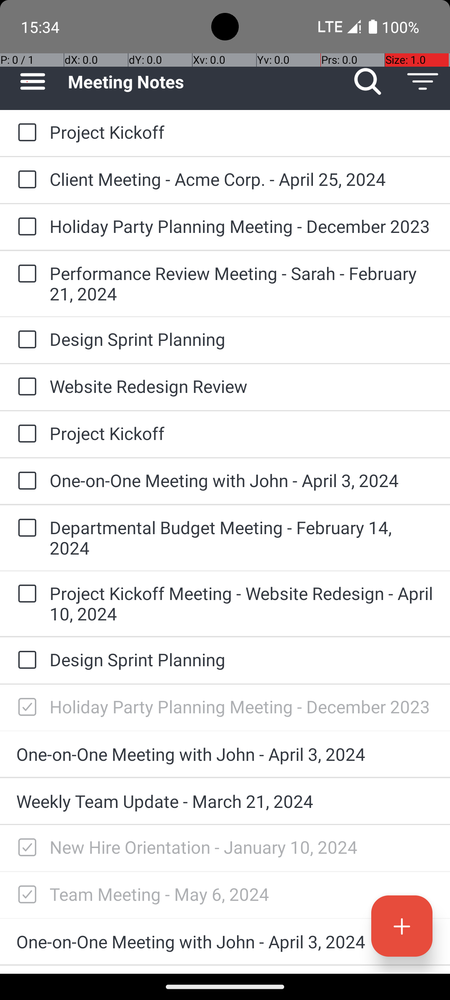 The height and width of the screenshot is (1000, 450). What do you see at coordinates (25, 528) in the screenshot?
I see `to-do: Departmental Budget Meeting - February 14, 2024` at bounding box center [25, 528].